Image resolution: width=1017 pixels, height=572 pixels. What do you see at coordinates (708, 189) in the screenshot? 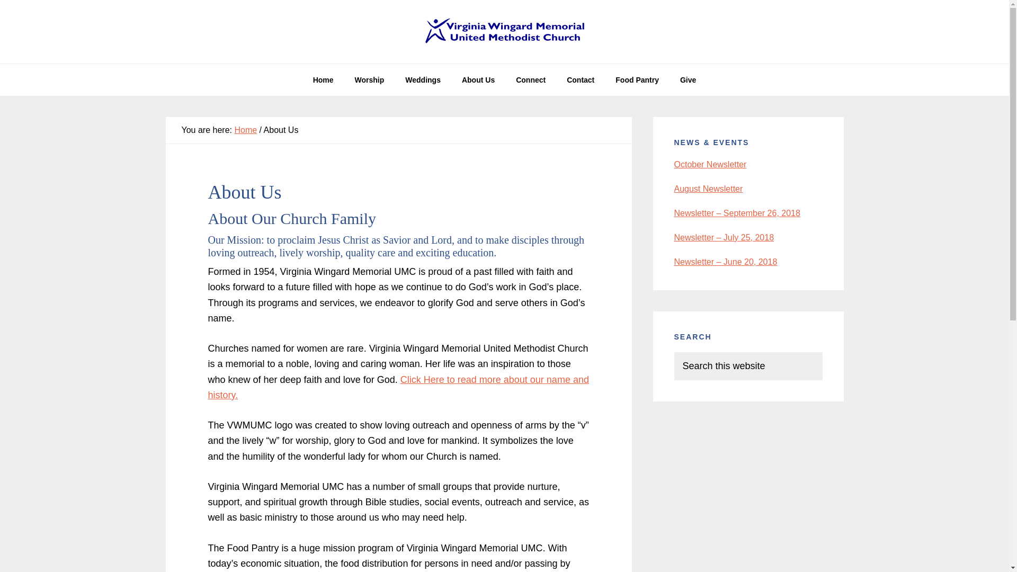
I see `August Newsletter` at bounding box center [708, 189].